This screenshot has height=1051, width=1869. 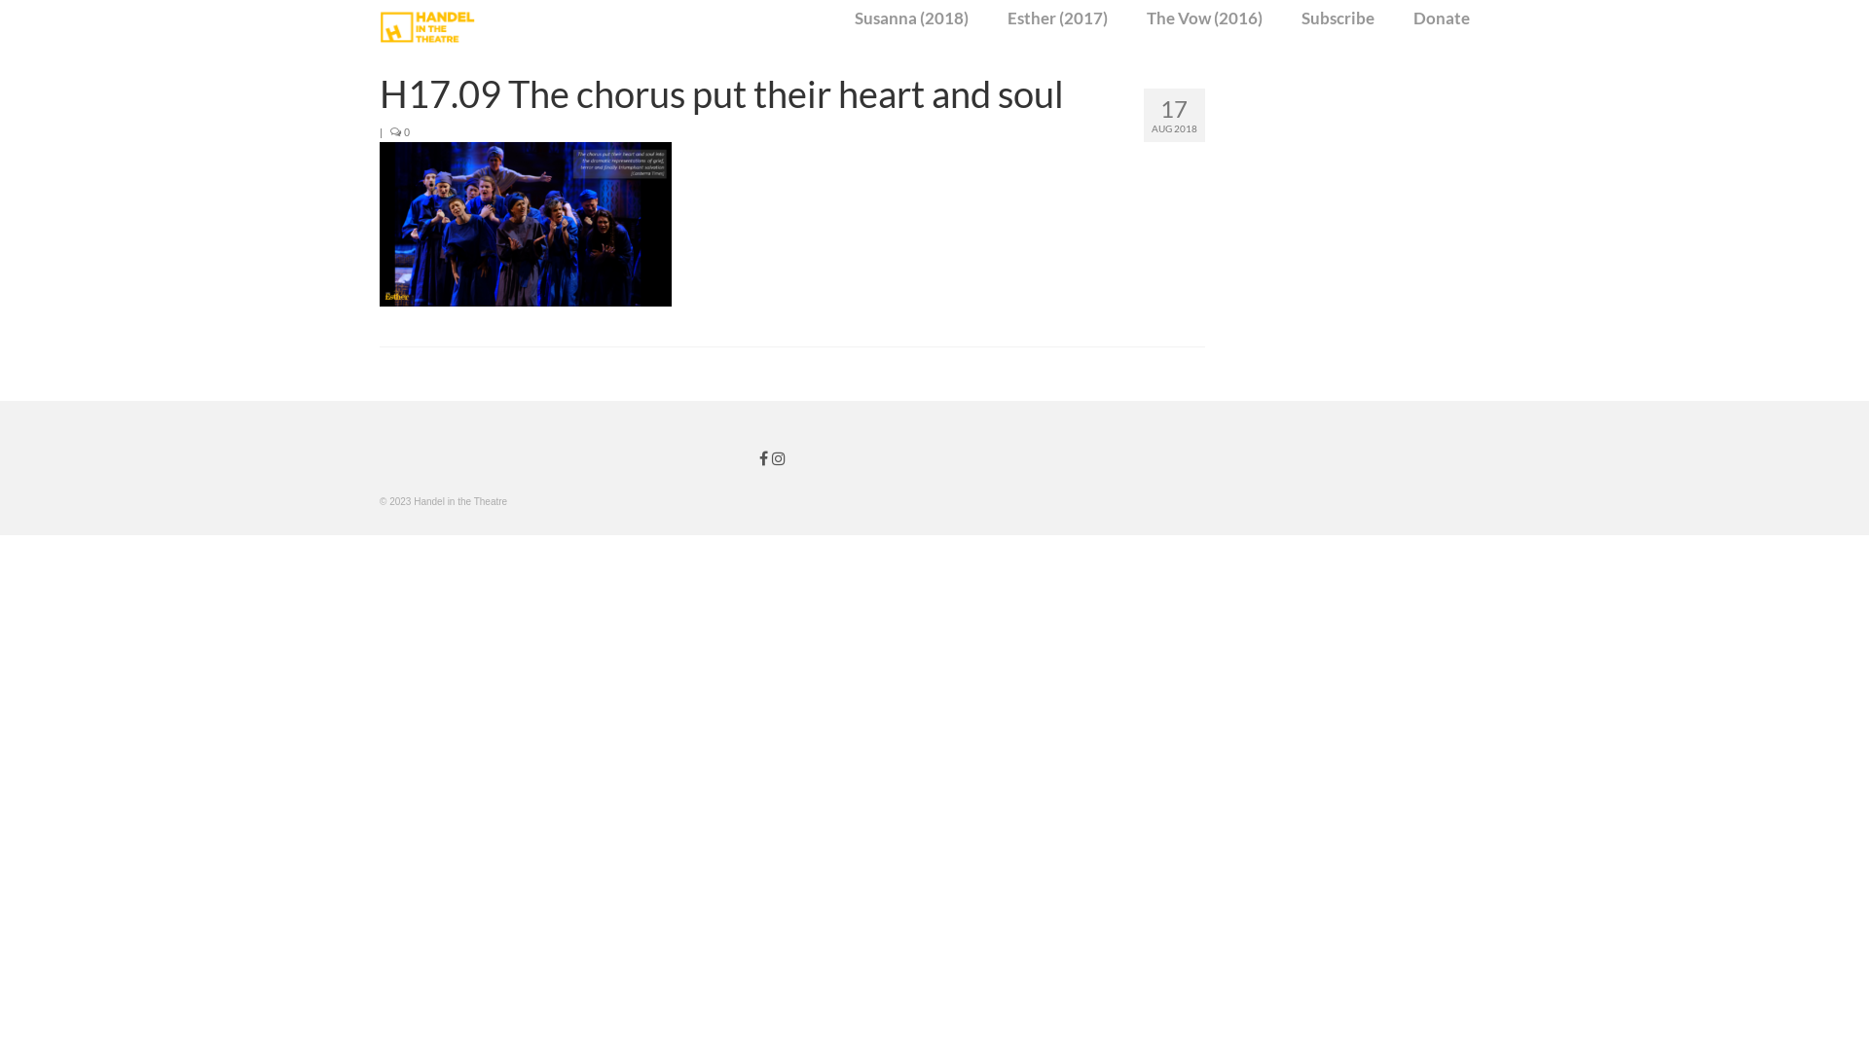 What do you see at coordinates (1205, 18) in the screenshot?
I see `The Vow (2016)` at bounding box center [1205, 18].